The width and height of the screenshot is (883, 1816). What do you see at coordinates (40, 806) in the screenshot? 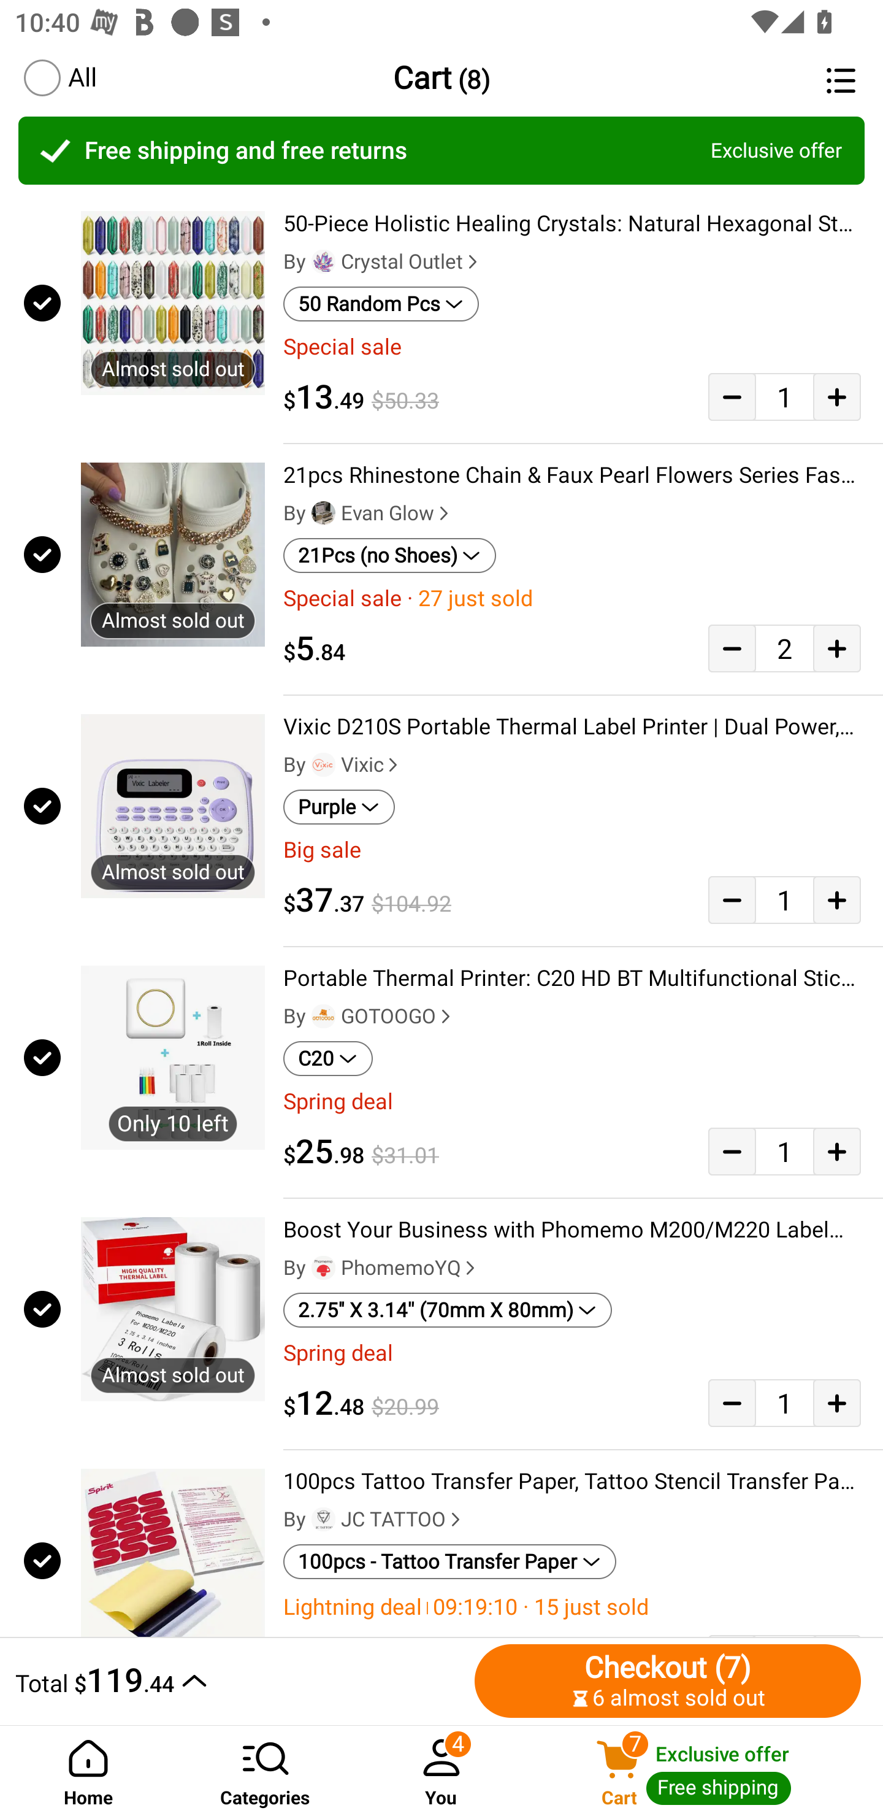
I see `Product checkbox checked` at bounding box center [40, 806].